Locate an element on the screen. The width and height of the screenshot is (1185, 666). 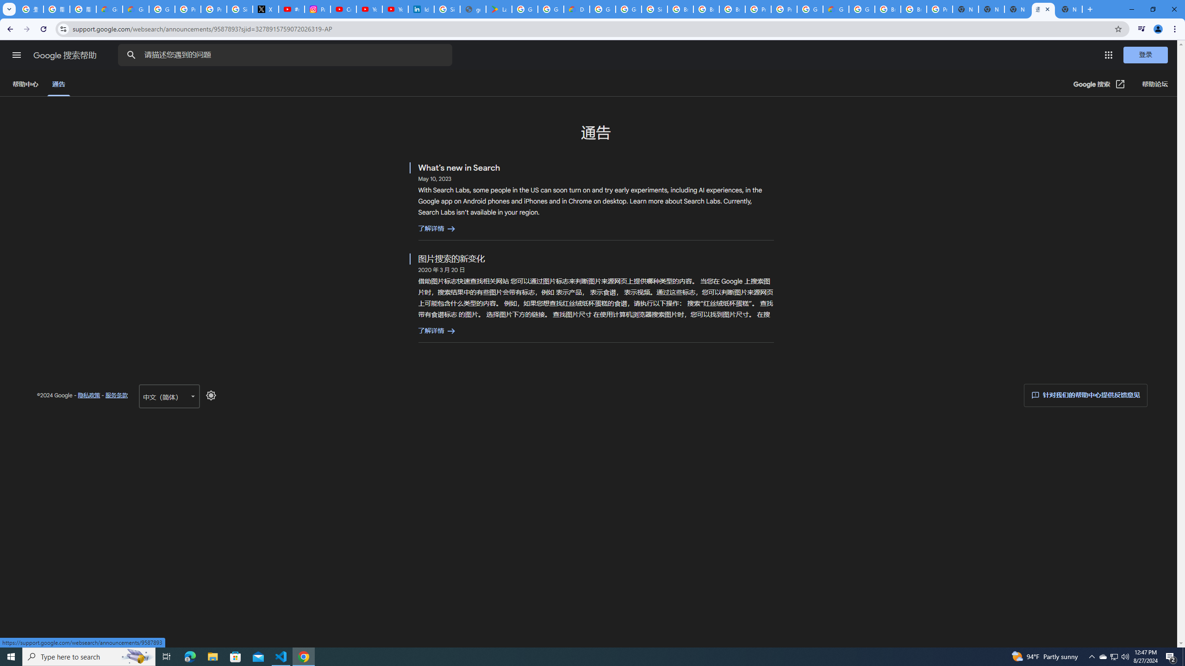
Identity verification via Persona | LinkedIn Help is located at coordinates (421, 9).